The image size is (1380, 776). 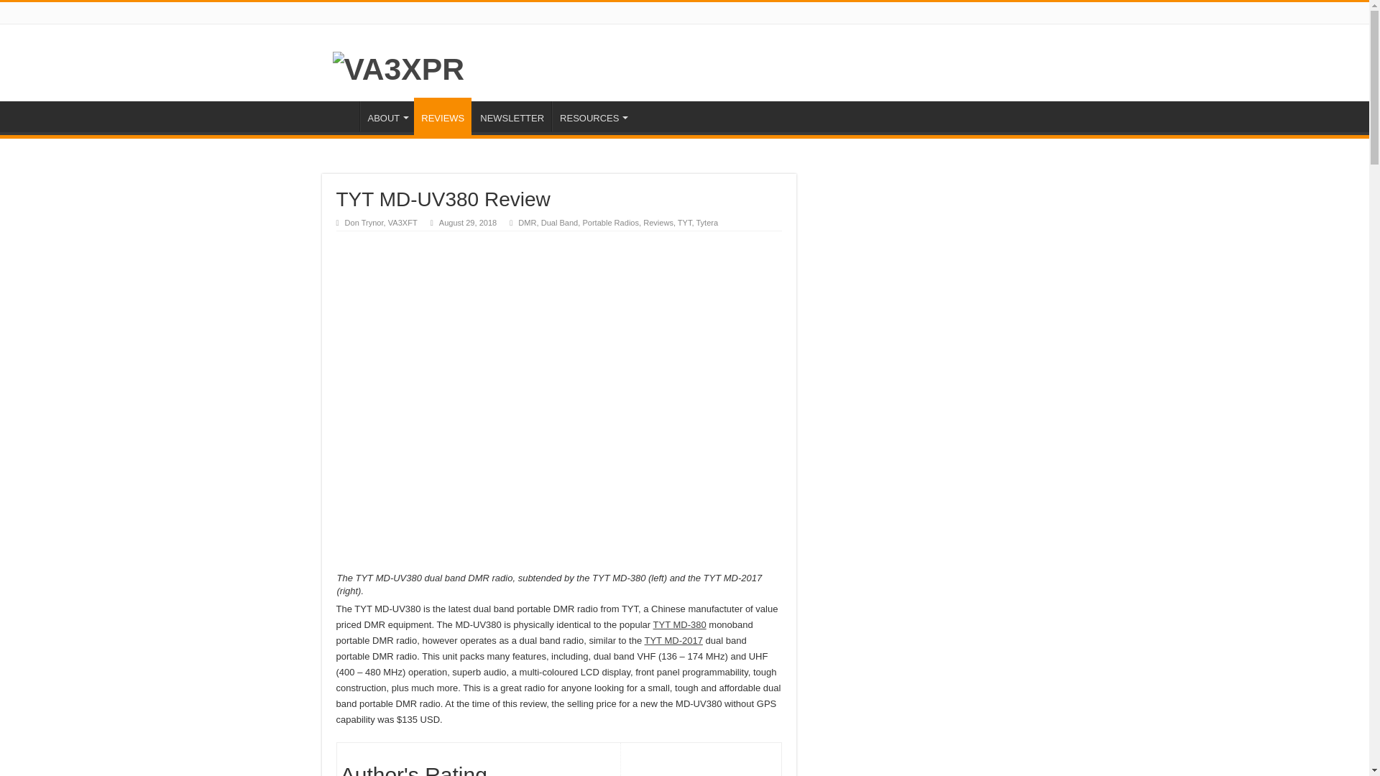 I want to click on TYT MD-380, so click(x=680, y=624).